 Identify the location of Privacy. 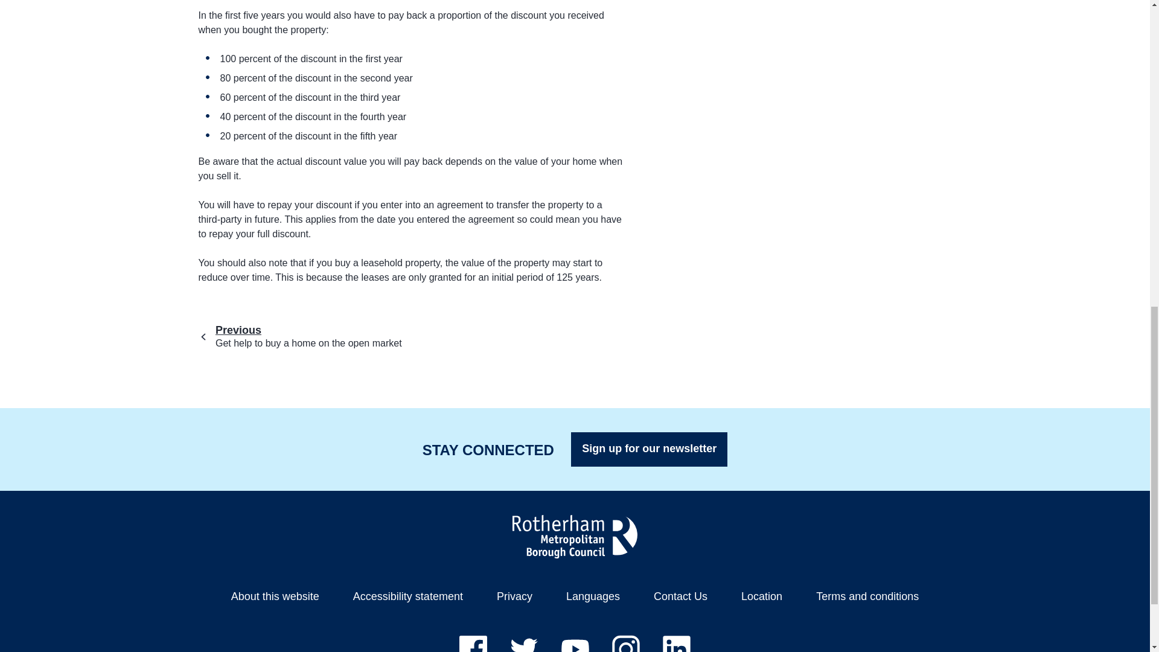
(408, 596).